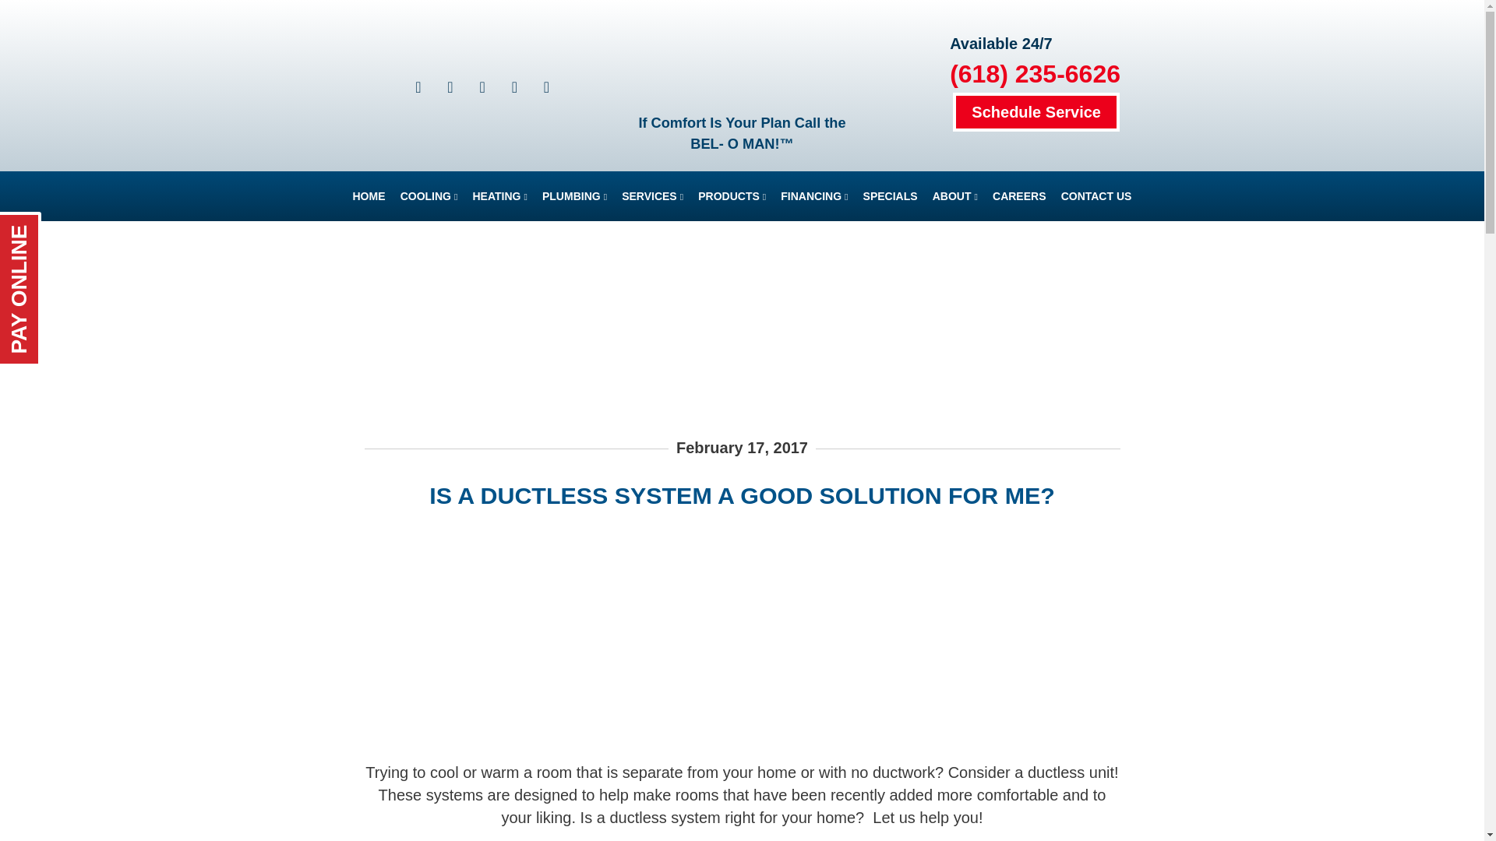  Describe the element at coordinates (499, 196) in the screenshot. I see `HEATING` at that location.